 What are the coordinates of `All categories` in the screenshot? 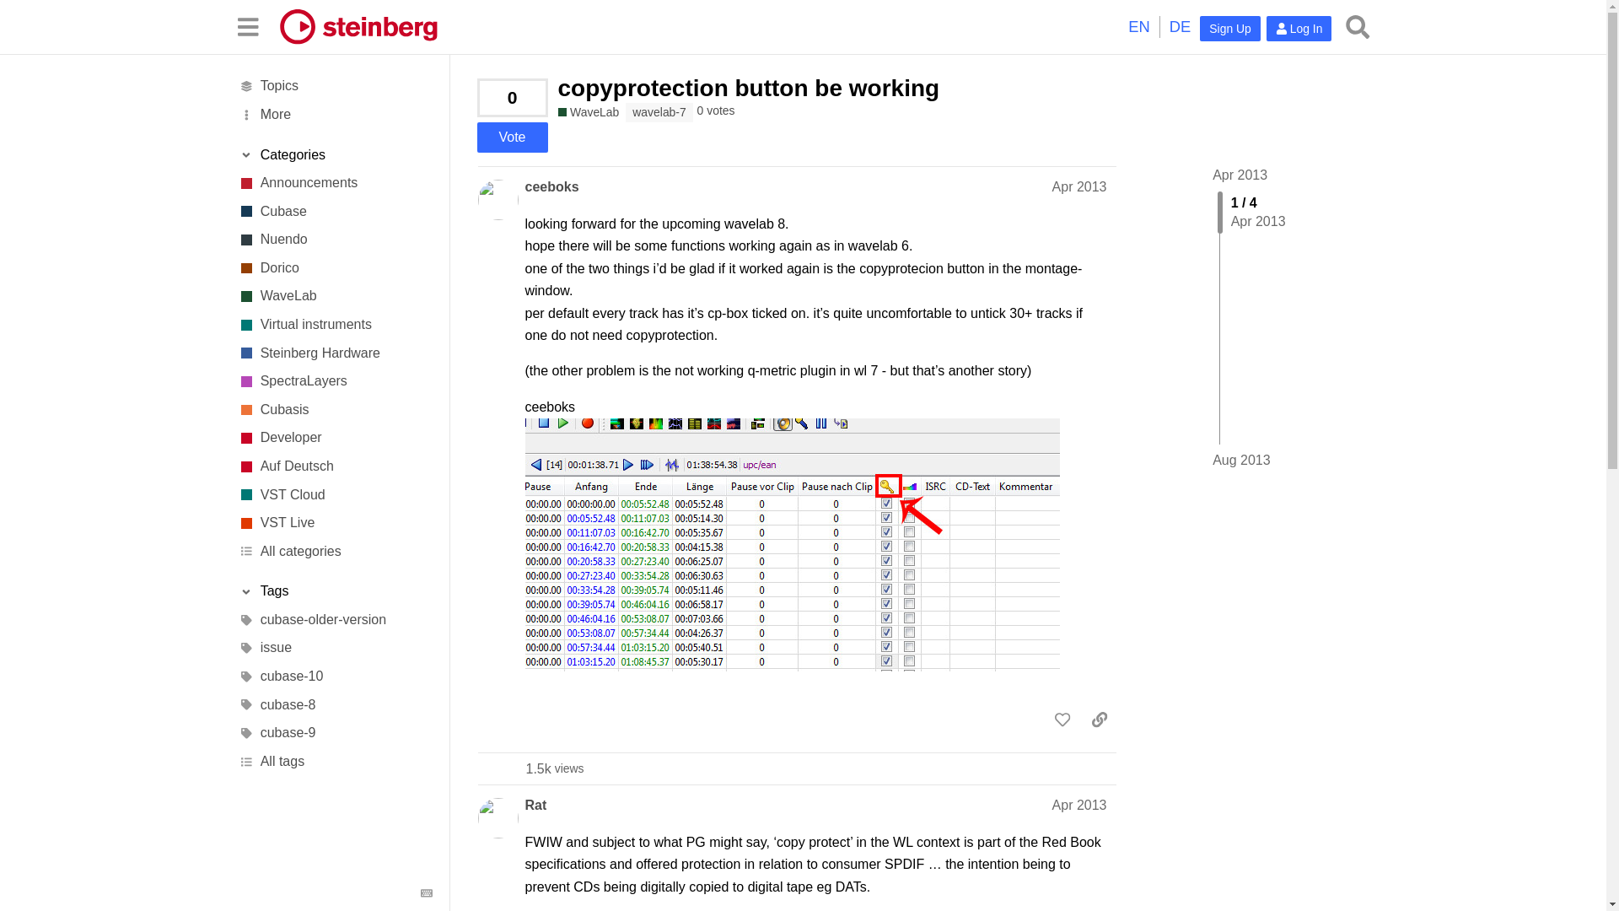 It's located at (335, 552).